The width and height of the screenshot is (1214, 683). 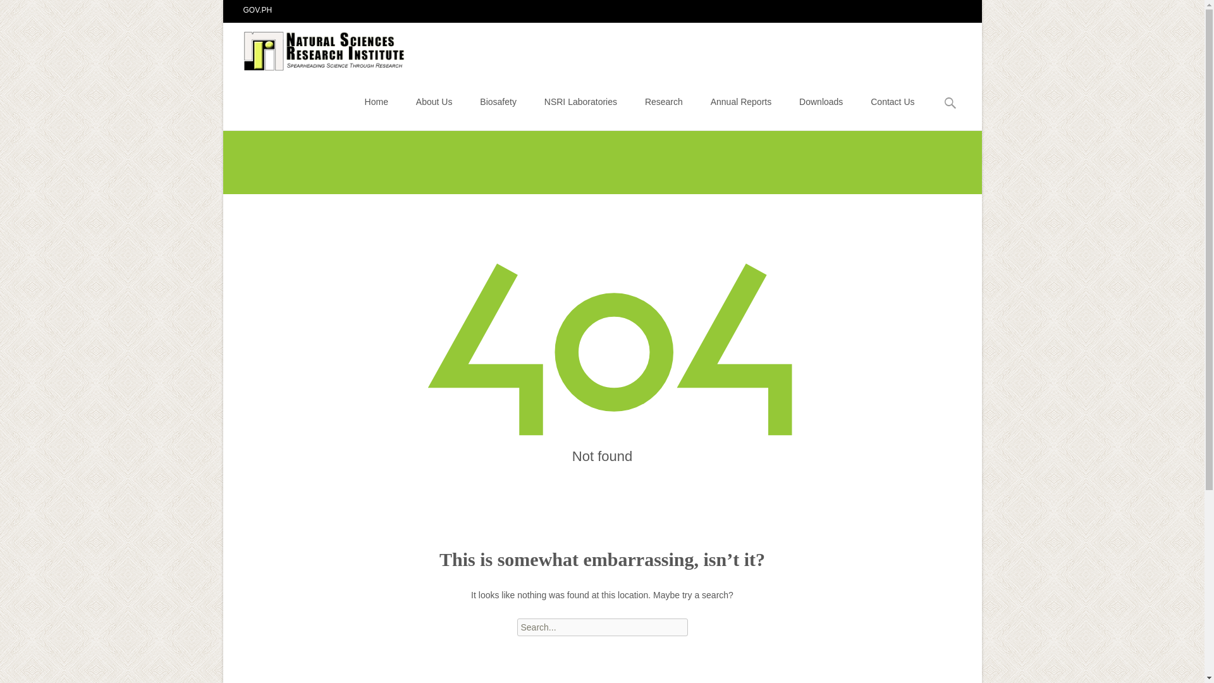 What do you see at coordinates (602, 627) in the screenshot?
I see `Search for:` at bounding box center [602, 627].